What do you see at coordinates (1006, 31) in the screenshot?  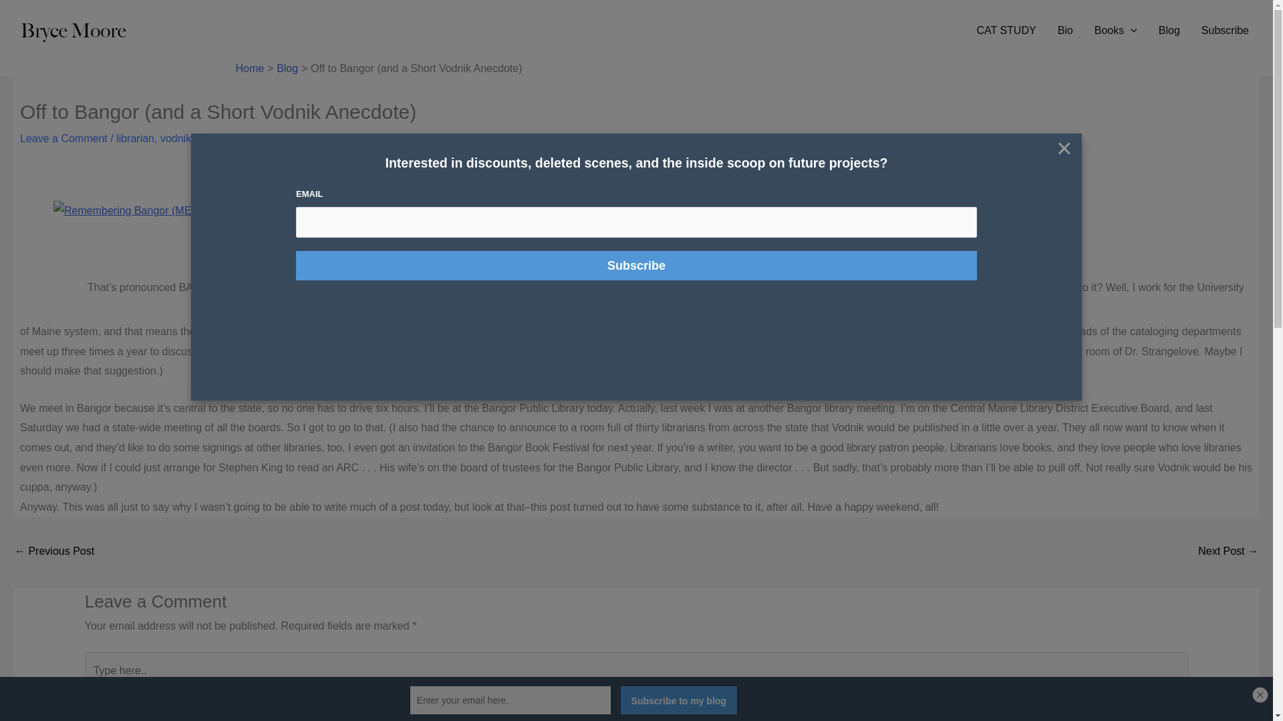 I see `CAT STUDY` at bounding box center [1006, 31].